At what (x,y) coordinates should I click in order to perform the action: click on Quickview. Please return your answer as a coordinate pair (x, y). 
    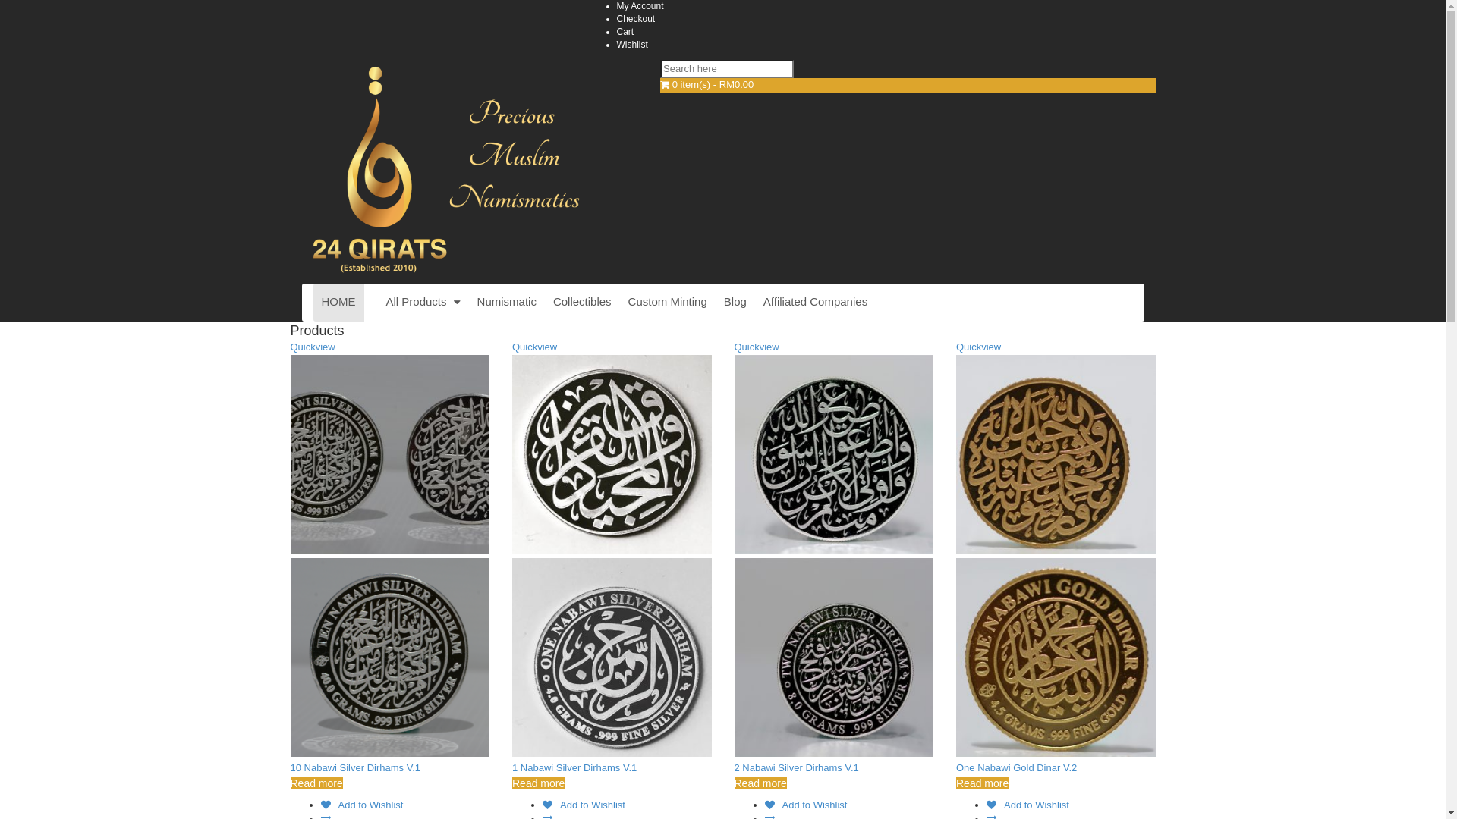
    Looking at the image, I should click on (313, 347).